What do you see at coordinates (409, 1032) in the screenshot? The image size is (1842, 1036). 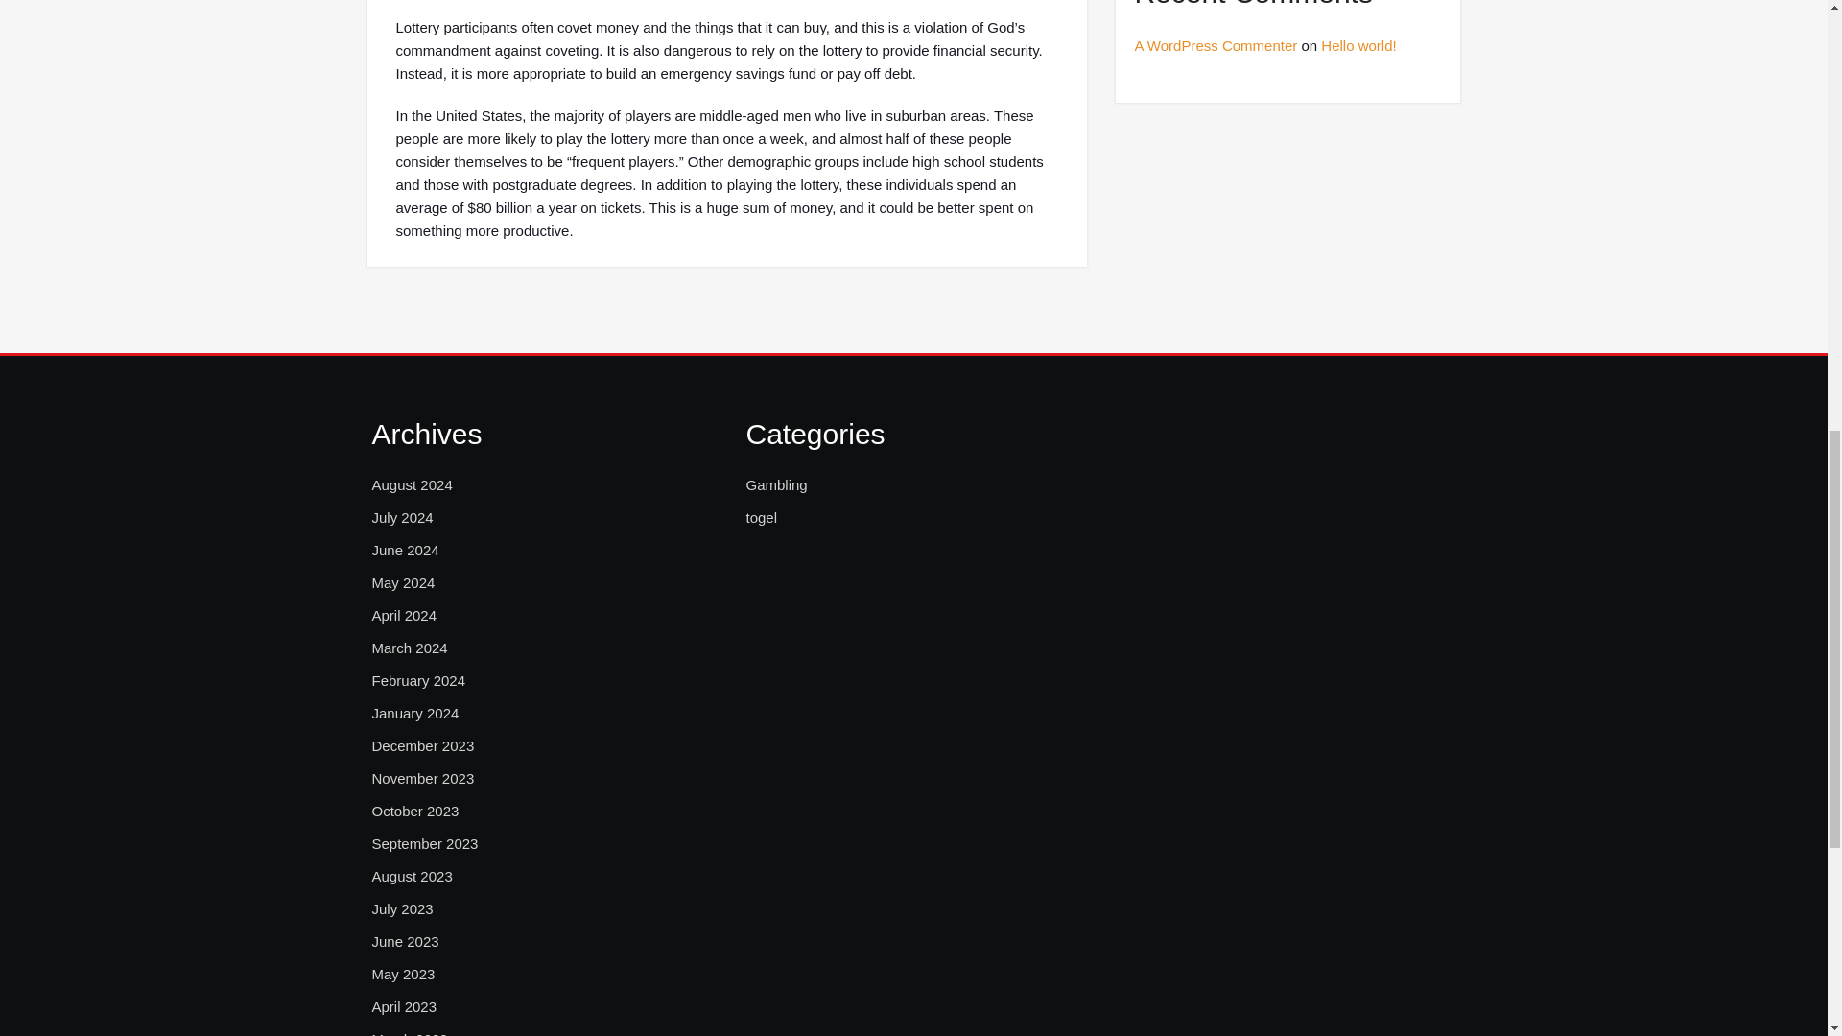 I see `March 2023` at bounding box center [409, 1032].